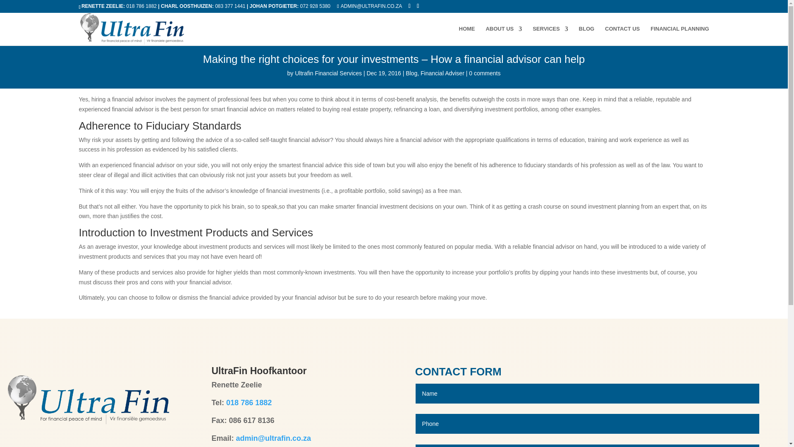 The width and height of the screenshot is (794, 447). Describe the element at coordinates (328, 73) in the screenshot. I see `Posts by Ultrafin Financial Services` at that location.